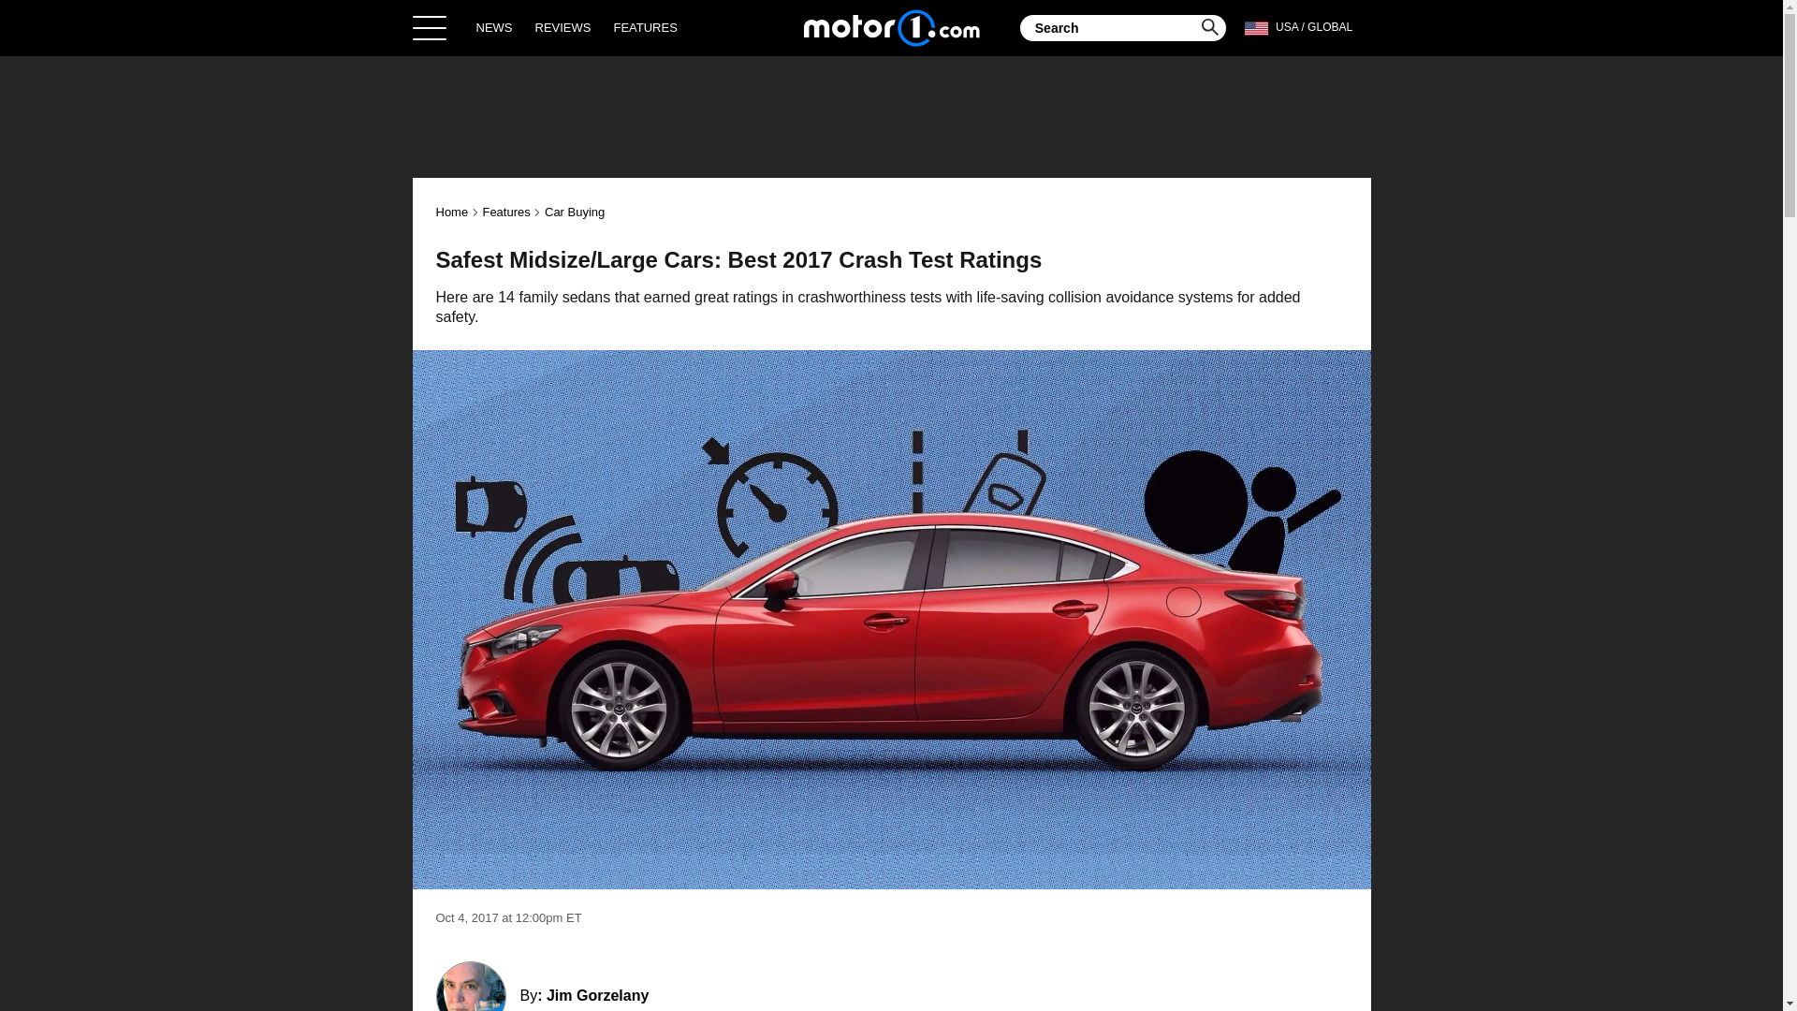  I want to click on Home, so click(453, 212).